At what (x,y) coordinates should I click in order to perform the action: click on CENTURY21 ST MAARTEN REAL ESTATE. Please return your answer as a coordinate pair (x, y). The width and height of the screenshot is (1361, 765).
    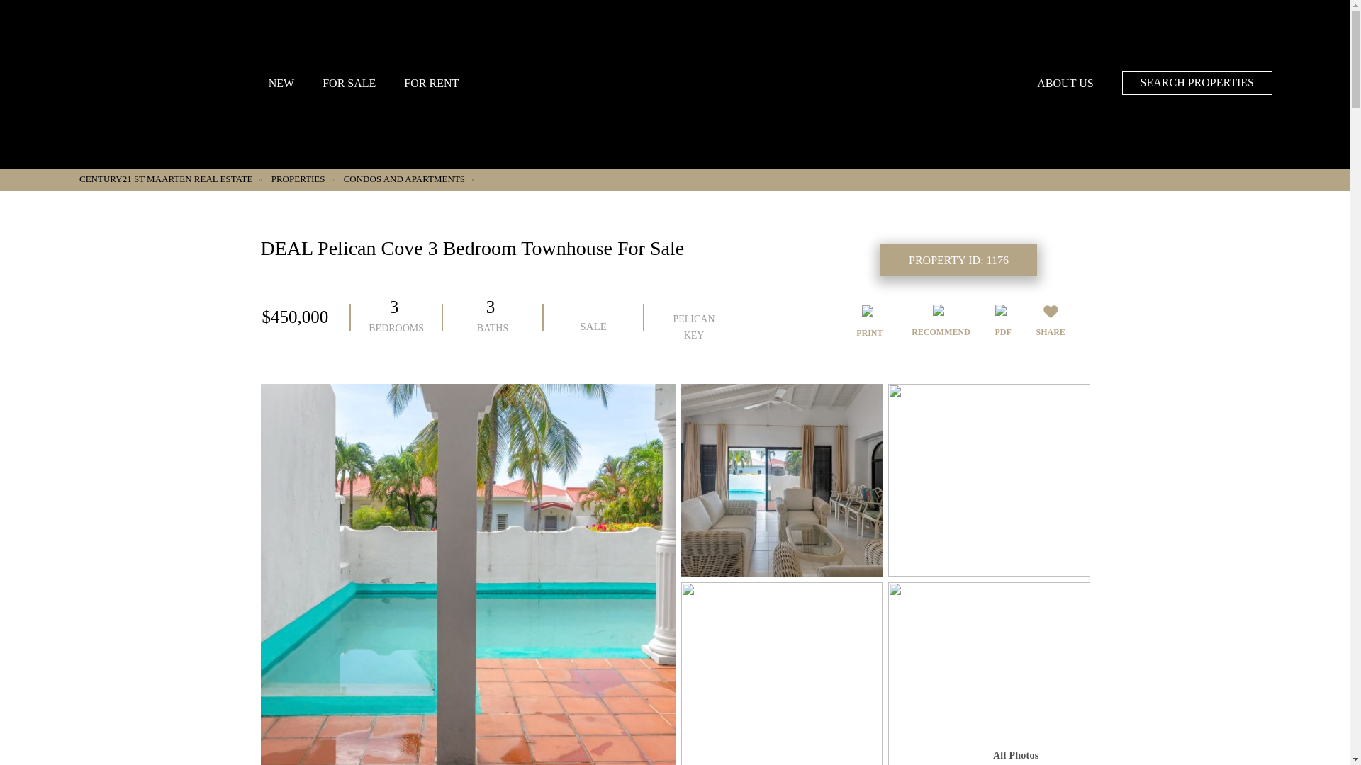
    Looking at the image, I should click on (170, 179).